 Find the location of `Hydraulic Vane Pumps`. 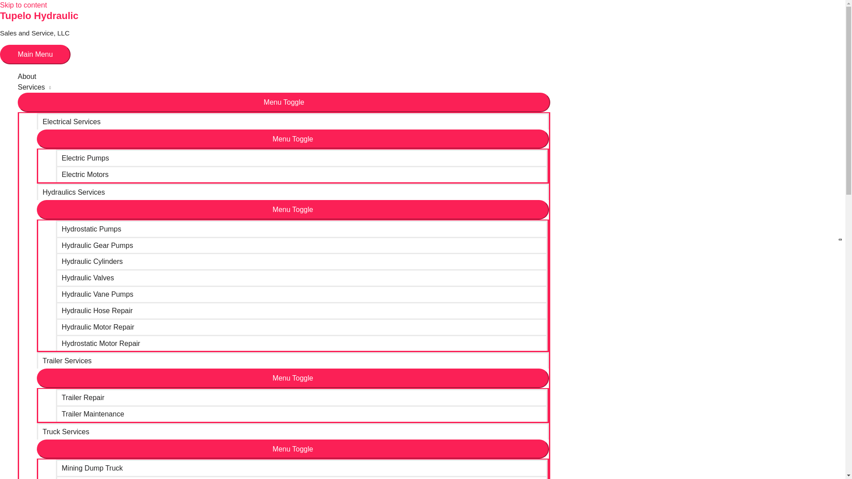

Hydraulic Vane Pumps is located at coordinates (302, 294).